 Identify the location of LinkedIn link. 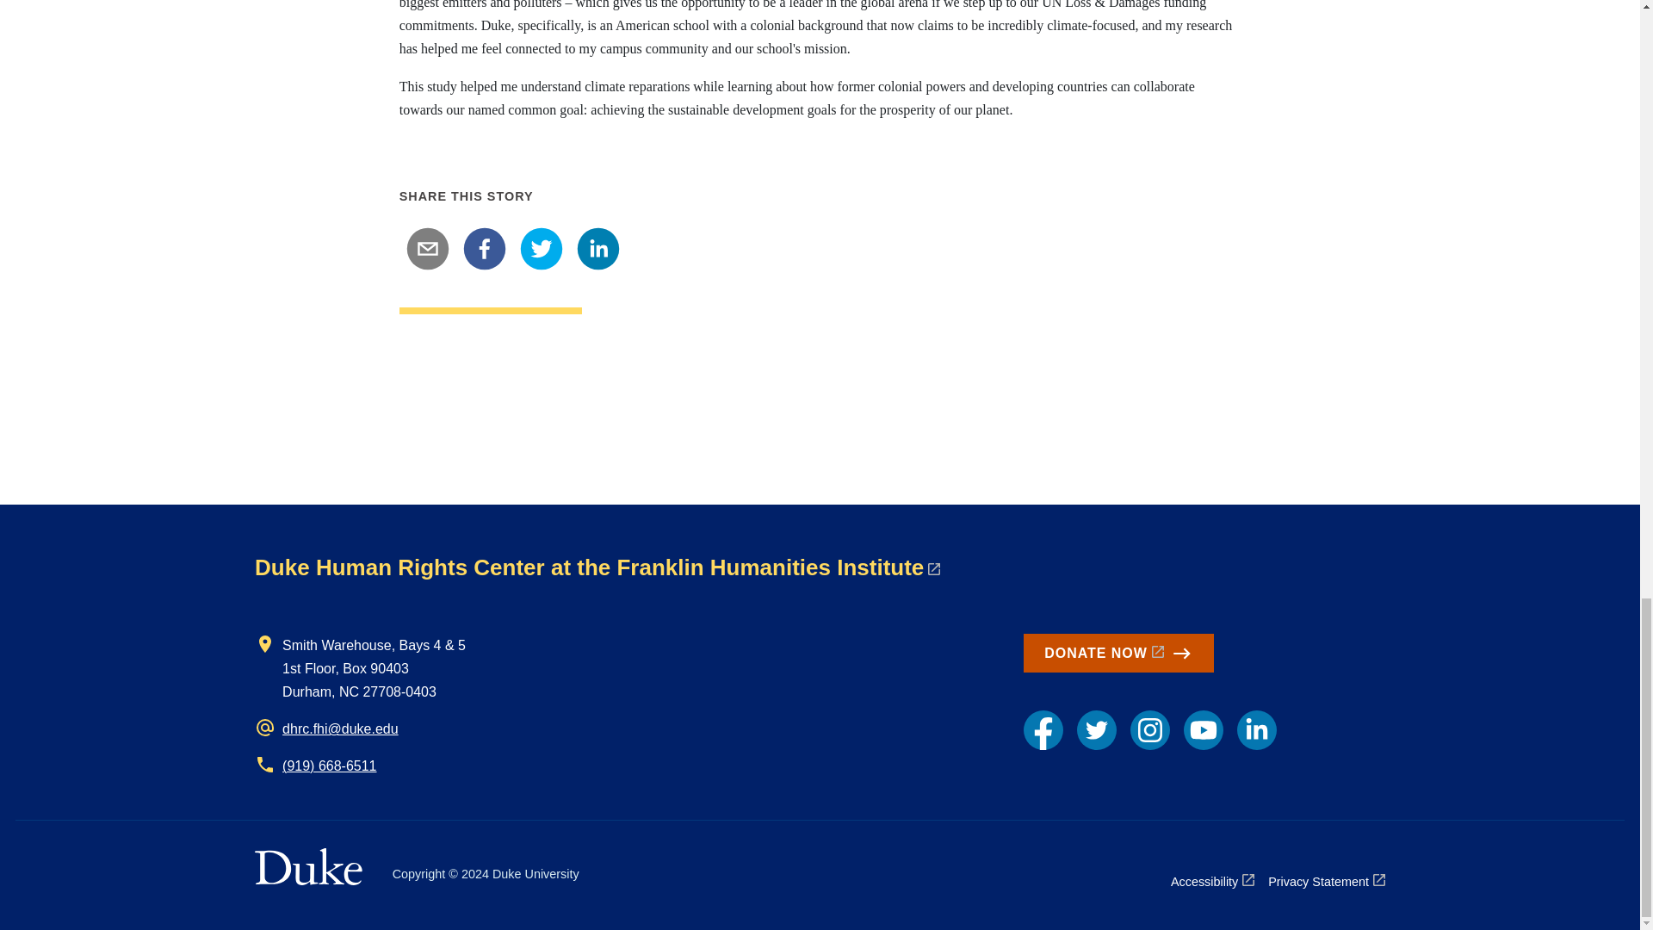
(1256, 730).